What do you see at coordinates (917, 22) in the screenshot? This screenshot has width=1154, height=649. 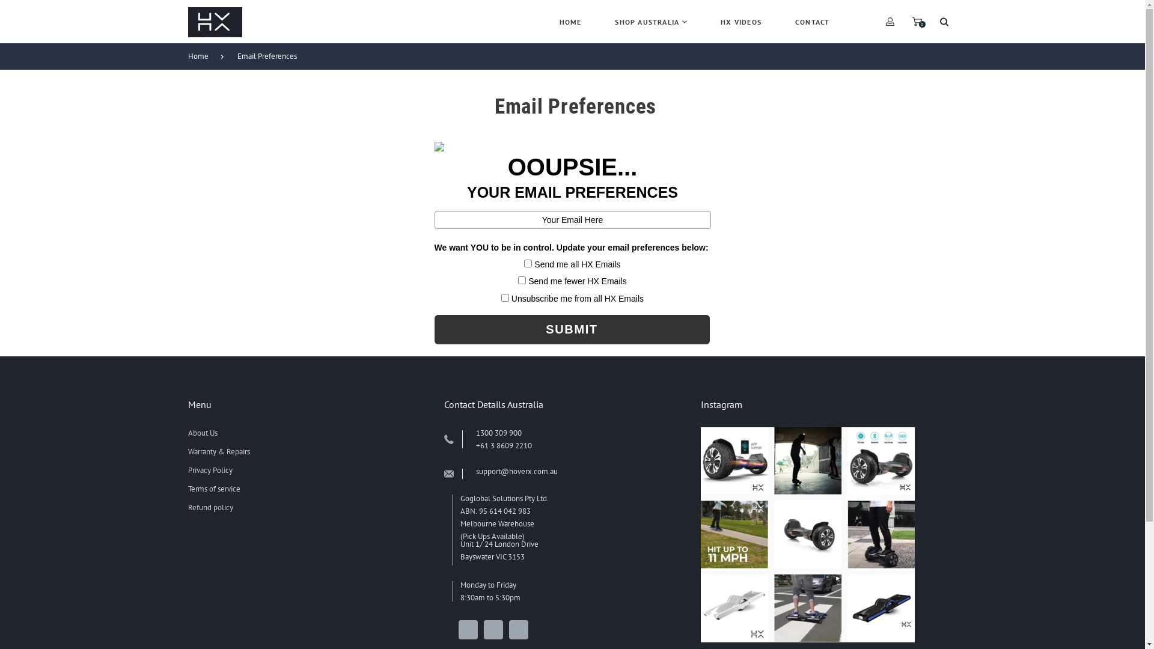 I see `0` at bounding box center [917, 22].